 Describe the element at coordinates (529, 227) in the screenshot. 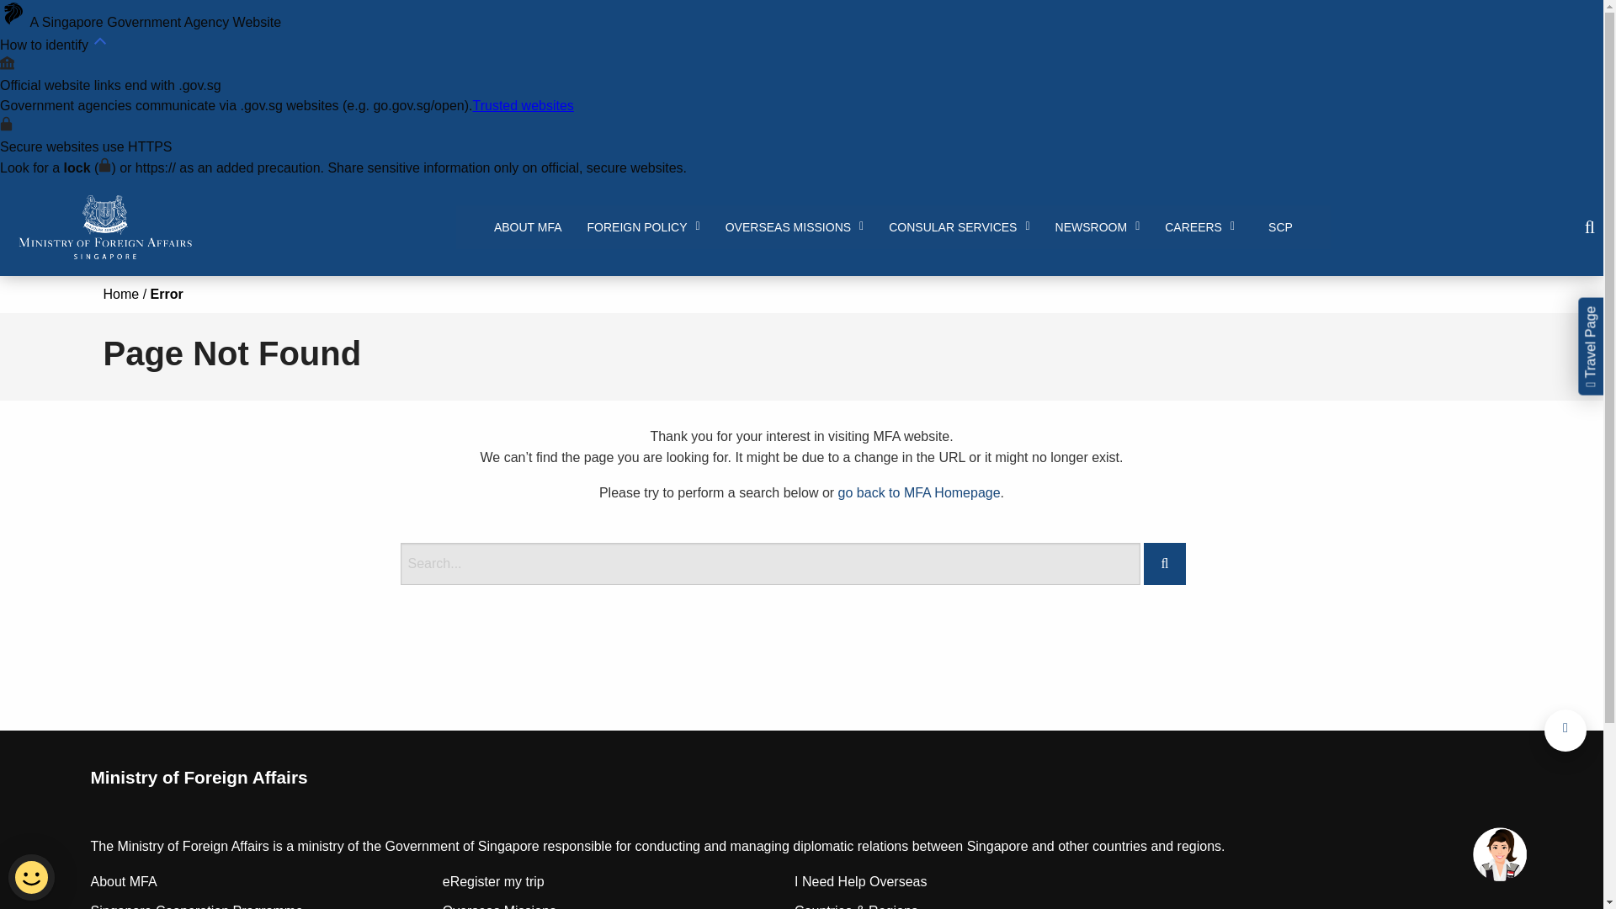

I see `ABOUT MFA` at that location.